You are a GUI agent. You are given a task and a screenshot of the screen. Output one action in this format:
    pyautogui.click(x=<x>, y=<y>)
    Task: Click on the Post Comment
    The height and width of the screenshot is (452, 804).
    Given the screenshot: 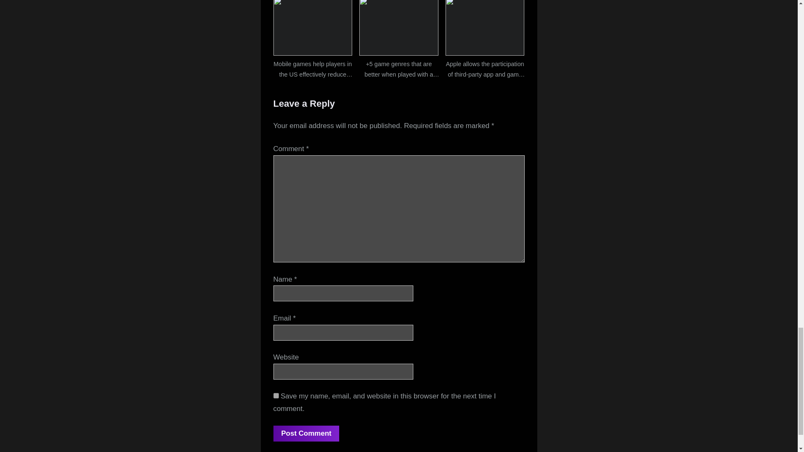 What is the action you would take?
    pyautogui.click(x=306, y=434)
    